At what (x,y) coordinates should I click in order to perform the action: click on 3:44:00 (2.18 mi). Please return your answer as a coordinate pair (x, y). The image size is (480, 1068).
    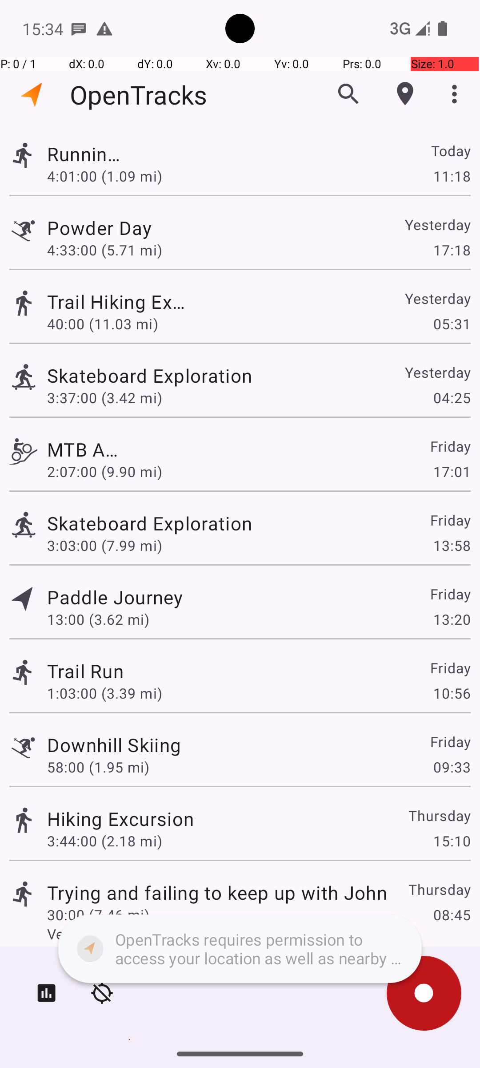
    Looking at the image, I should click on (105, 841).